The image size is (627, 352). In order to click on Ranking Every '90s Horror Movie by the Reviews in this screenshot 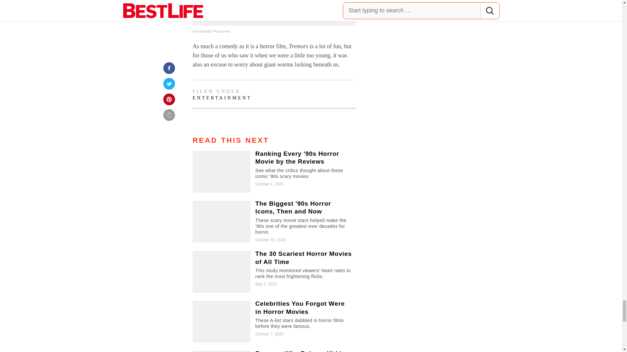, I will do `click(274, 171)`.